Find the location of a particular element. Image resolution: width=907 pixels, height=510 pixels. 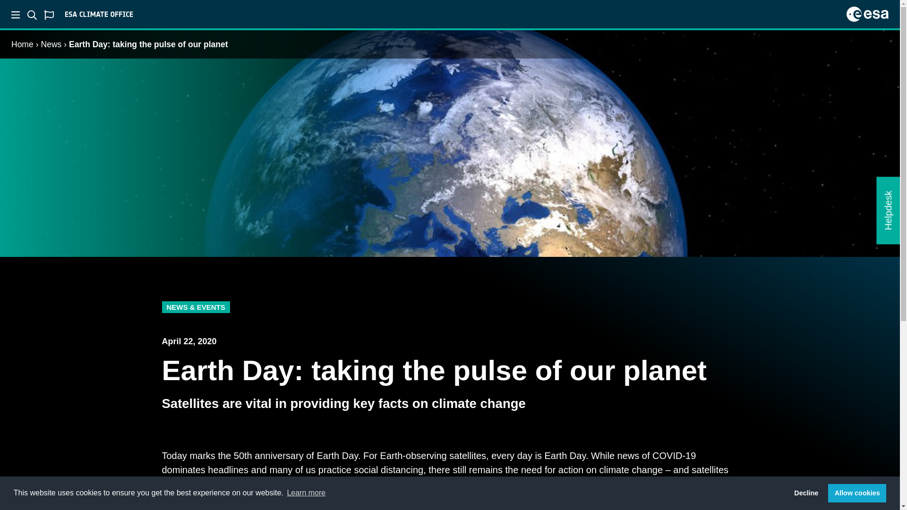

Earth Day: taking the pulse of our planet is located at coordinates (148, 44).